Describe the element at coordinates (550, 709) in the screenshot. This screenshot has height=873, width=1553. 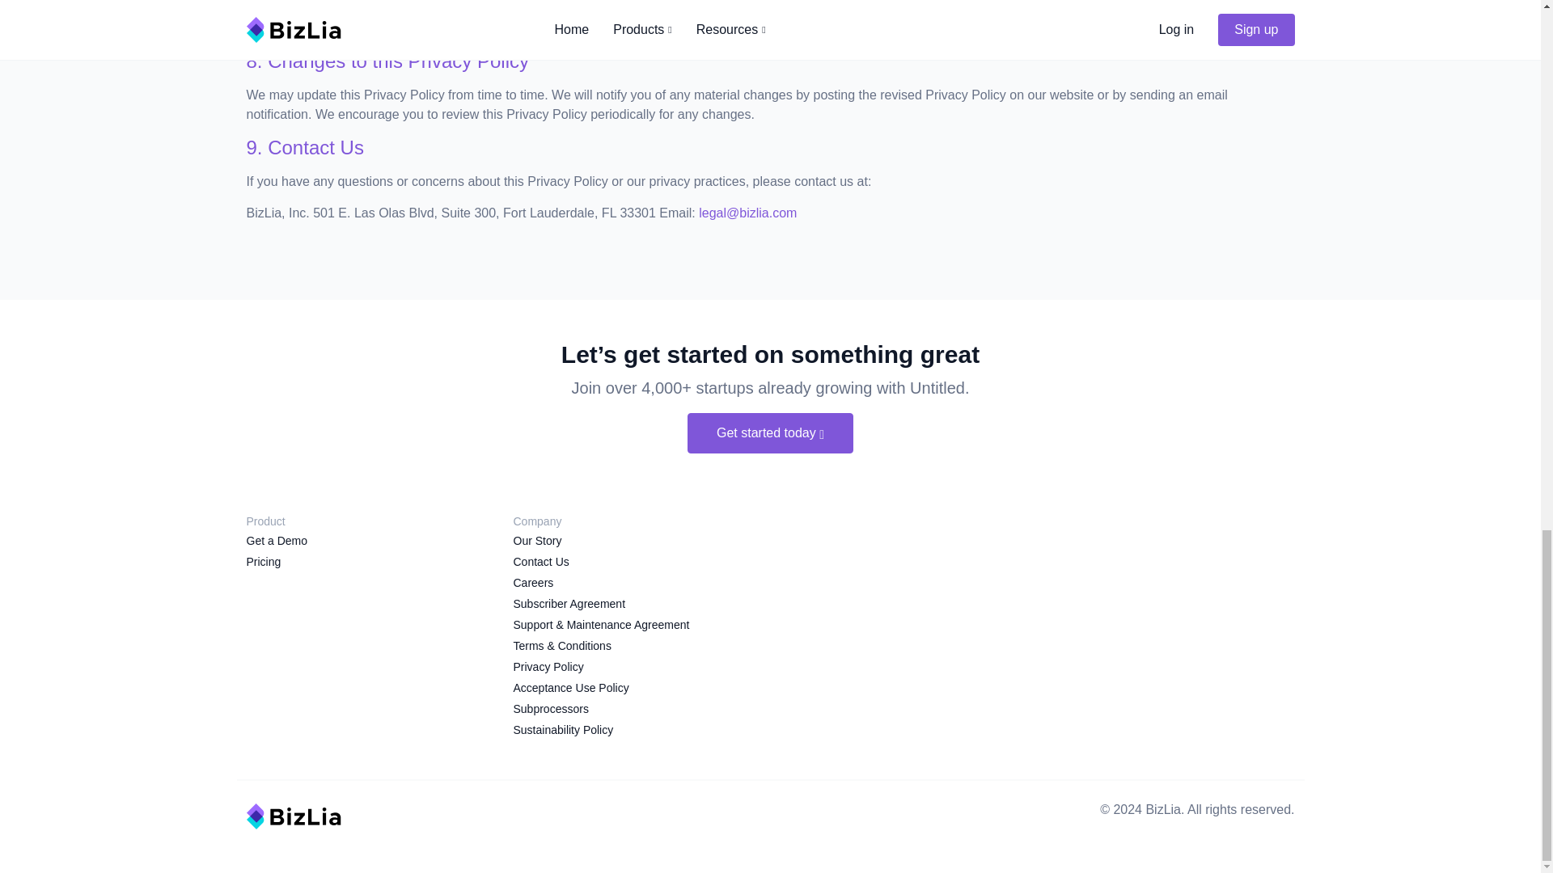
I see `Subprocessors` at that location.